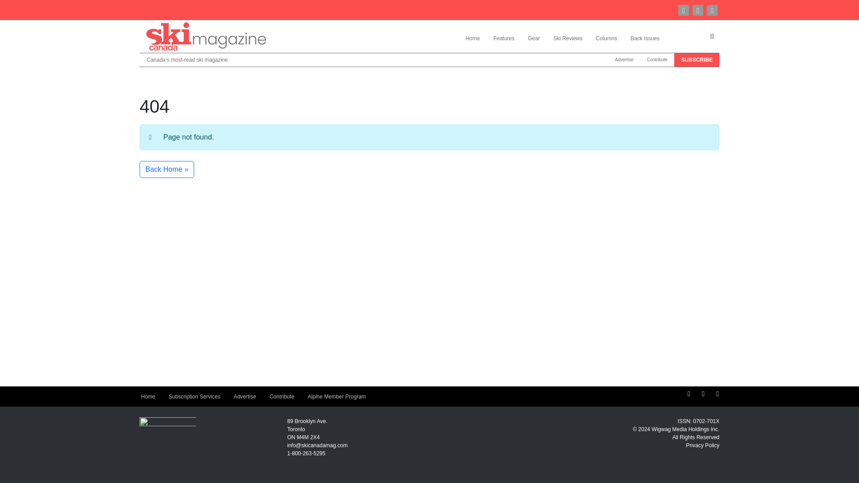  Describe the element at coordinates (712, 9) in the screenshot. I see `twitter` at that location.